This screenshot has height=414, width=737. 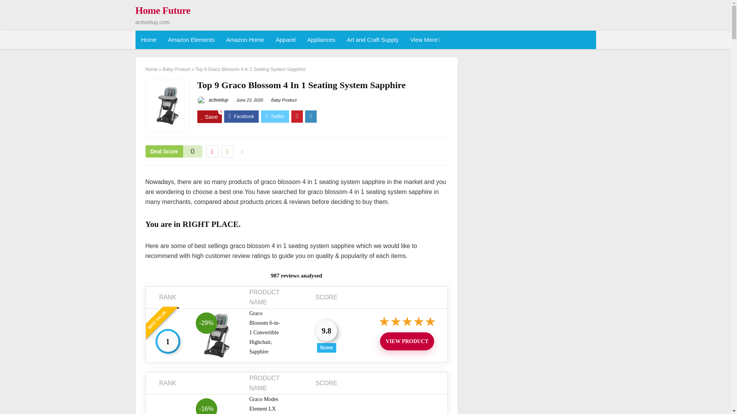 What do you see at coordinates (373, 40) in the screenshot?
I see `Art and Craft Supply` at bounding box center [373, 40].